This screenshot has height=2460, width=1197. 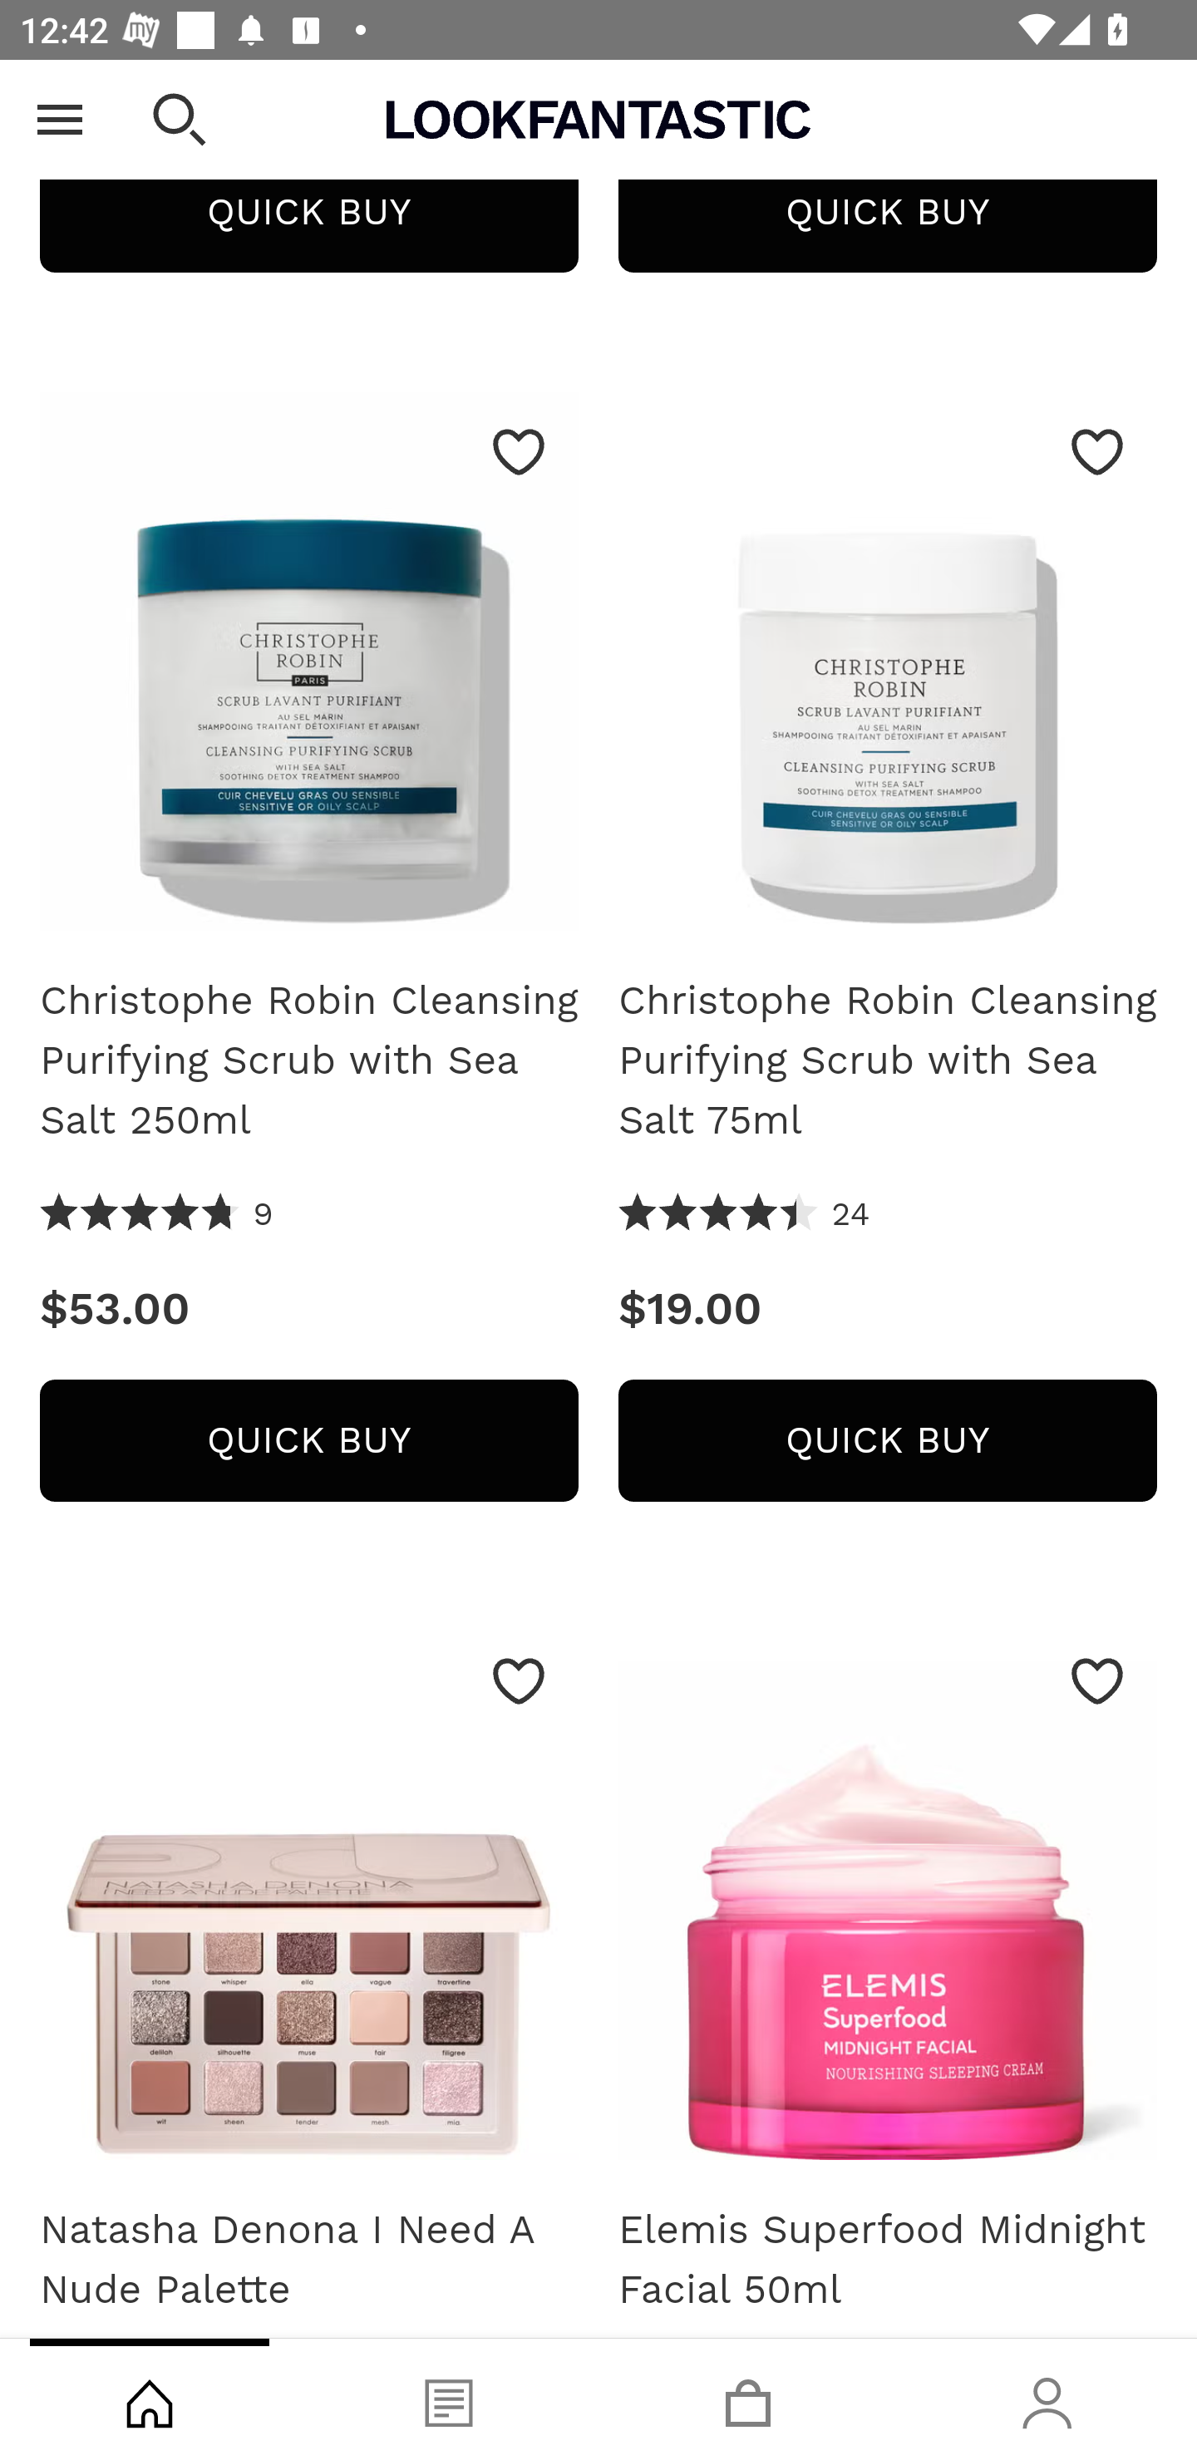 What do you see at coordinates (449, 2399) in the screenshot?
I see `Blog, tab, 2 of 4` at bounding box center [449, 2399].